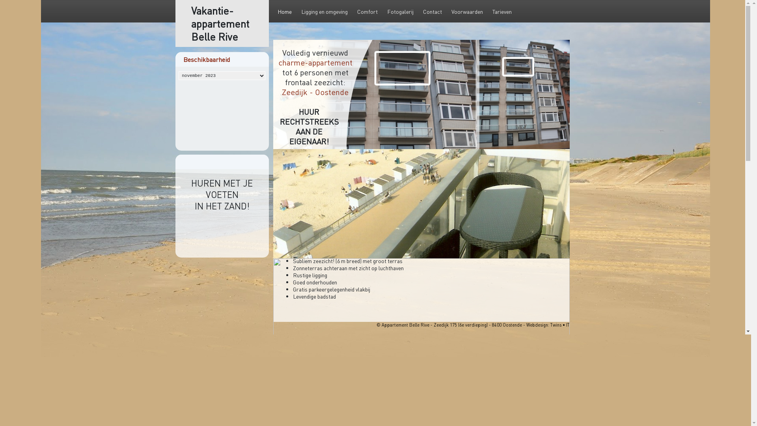 The image size is (757, 426). What do you see at coordinates (433, 12) in the screenshot?
I see `Contact` at bounding box center [433, 12].